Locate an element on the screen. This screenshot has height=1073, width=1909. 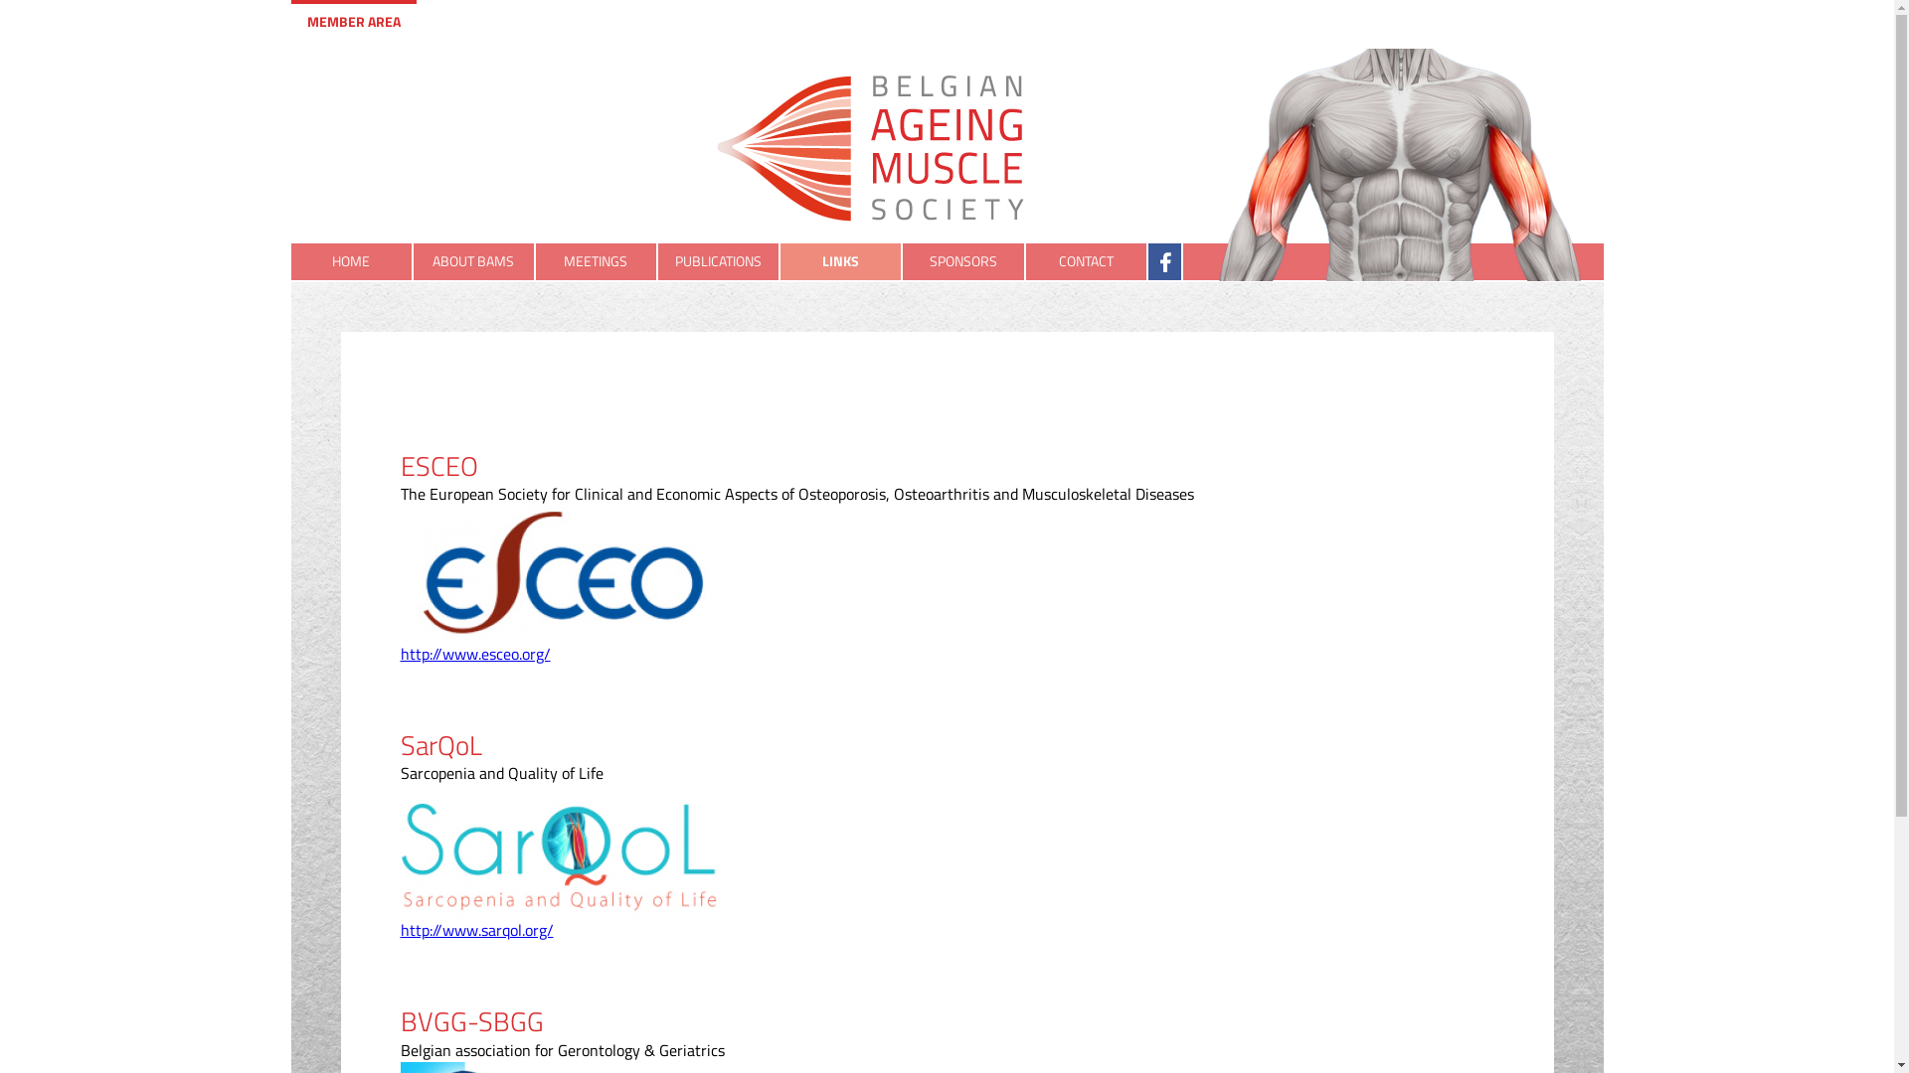
ABOUT BAMS is located at coordinates (475, 262).